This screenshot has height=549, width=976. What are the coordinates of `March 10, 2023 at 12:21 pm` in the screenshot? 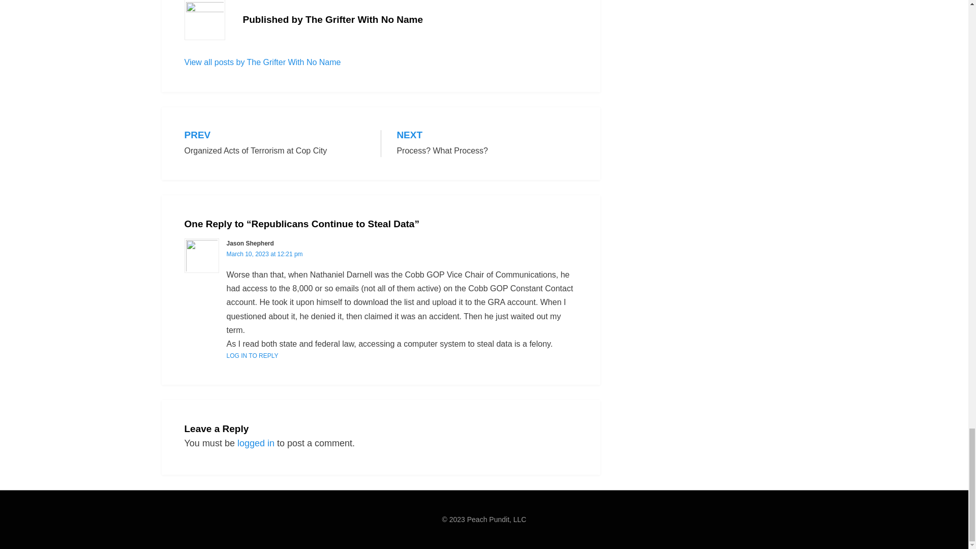 It's located at (487, 143).